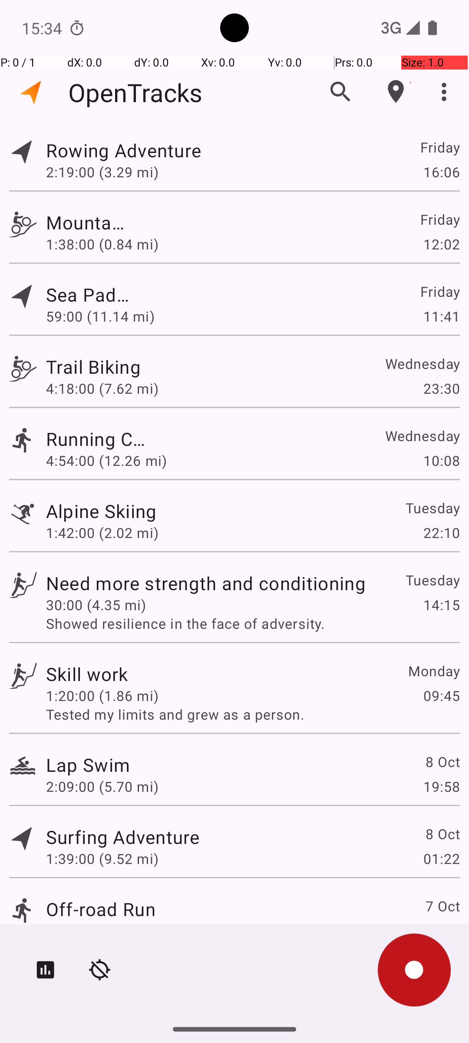 The image size is (469, 1043). I want to click on Off-road Run, so click(101, 909).